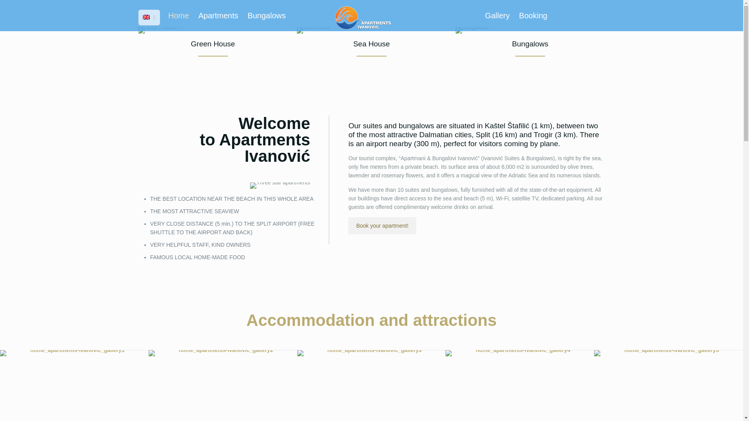  Describe the element at coordinates (382, 225) in the screenshot. I see `Book your apartment!` at that location.